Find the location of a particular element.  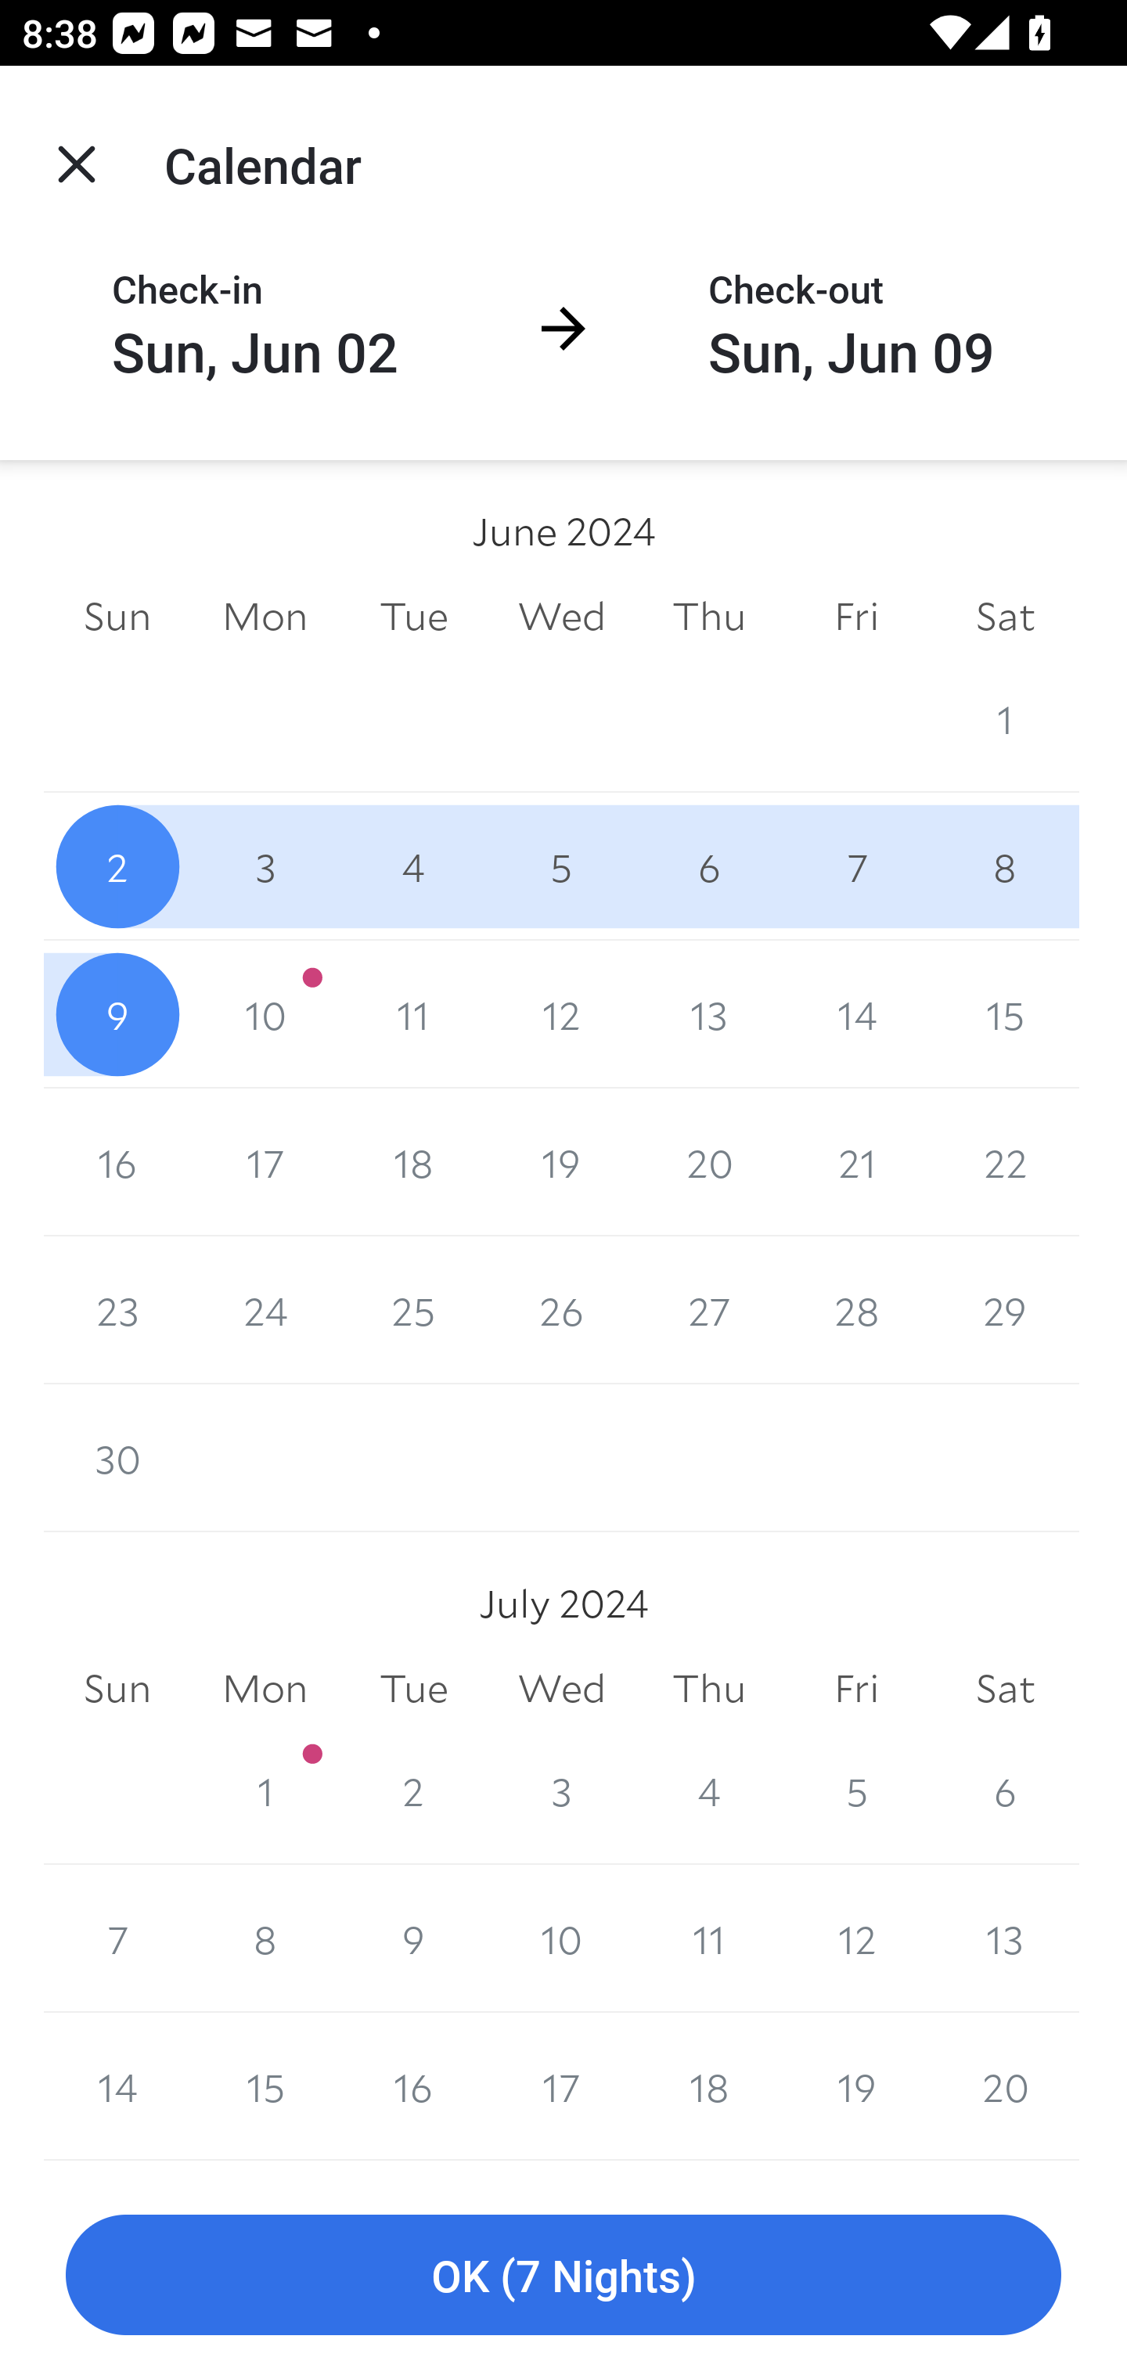

17 17 June 2024 is located at coordinates (265, 1163).